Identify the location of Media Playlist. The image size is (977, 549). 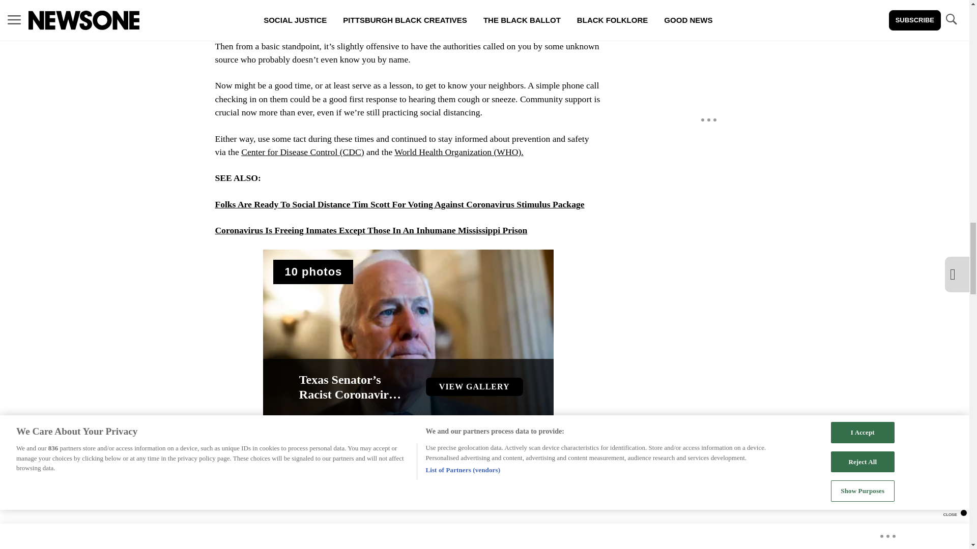
(313, 271).